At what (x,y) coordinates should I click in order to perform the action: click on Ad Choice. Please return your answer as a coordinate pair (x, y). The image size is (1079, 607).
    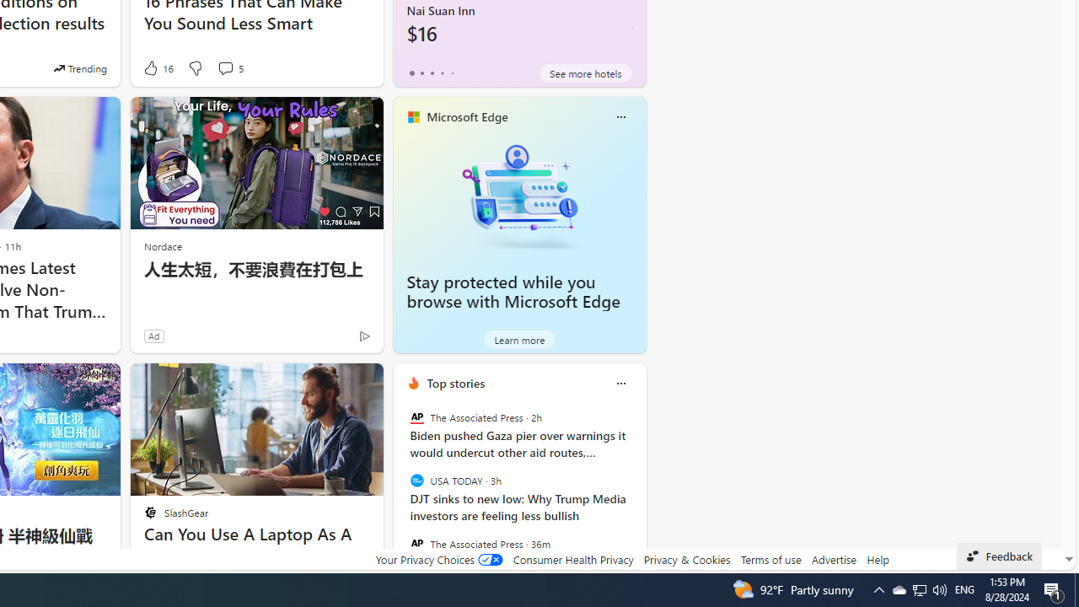
    Looking at the image, I should click on (364, 336).